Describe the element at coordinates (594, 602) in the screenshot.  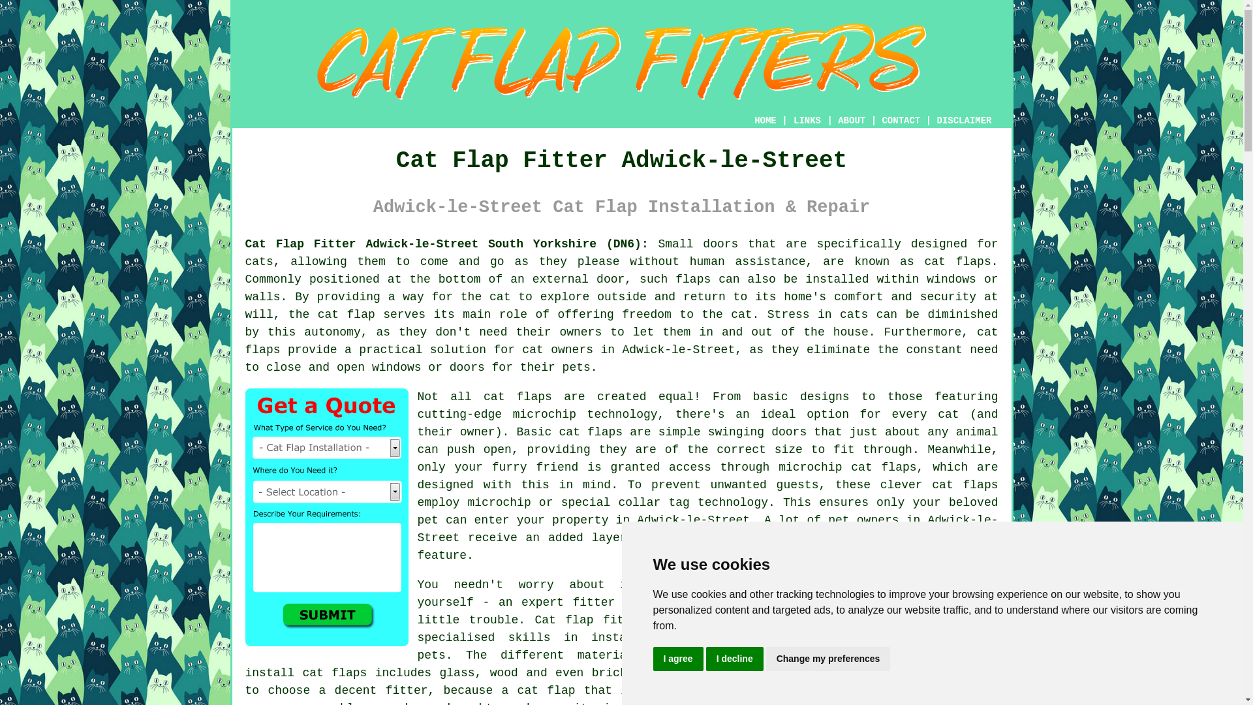
I see `fitter` at that location.